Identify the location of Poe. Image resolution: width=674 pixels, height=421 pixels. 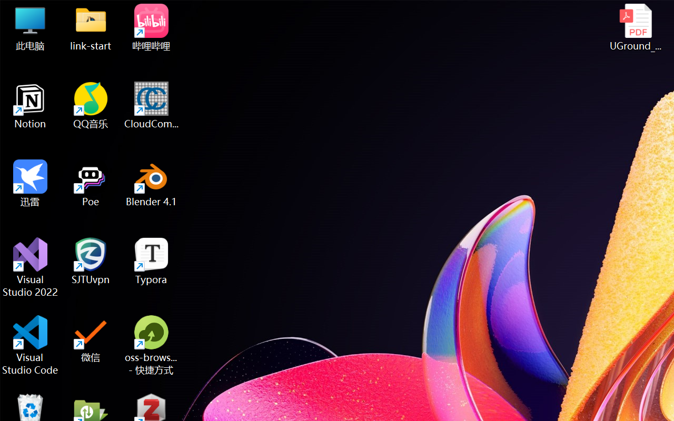
(91, 183).